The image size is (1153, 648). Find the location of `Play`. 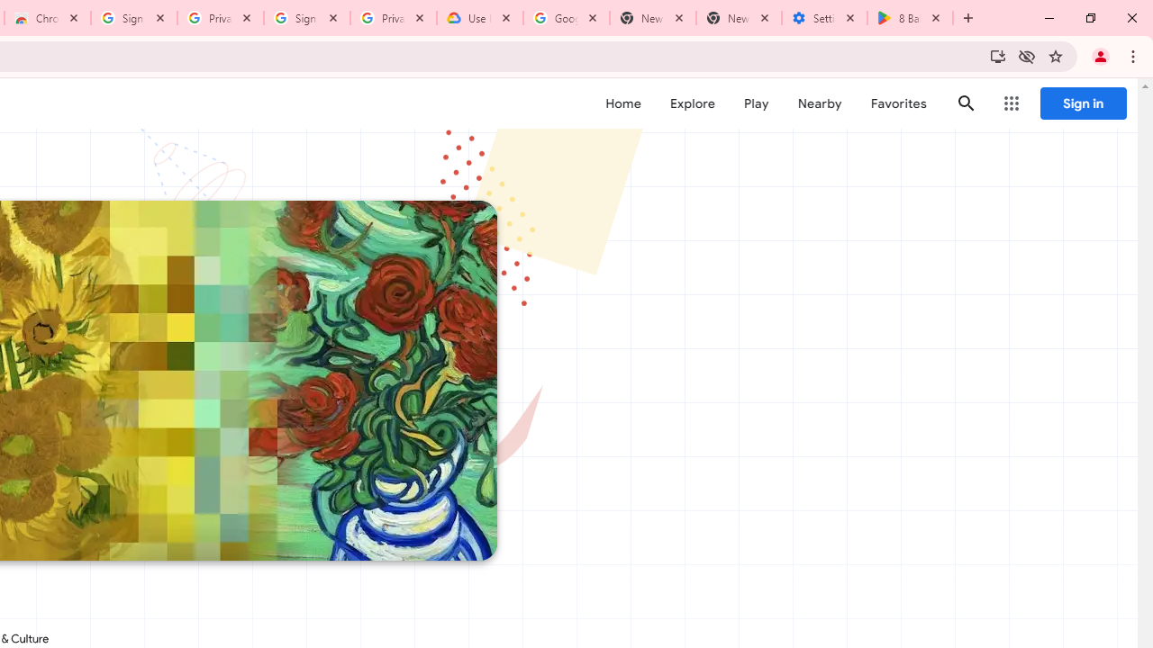

Play is located at coordinates (757, 103).